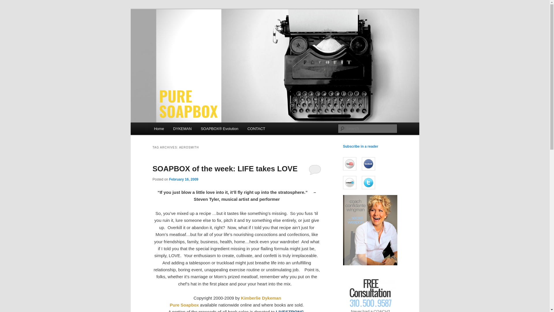 The height and width of the screenshot is (312, 554). Describe the element at coordinates (9, 3) in the screenshot. I see `Search` at that location.